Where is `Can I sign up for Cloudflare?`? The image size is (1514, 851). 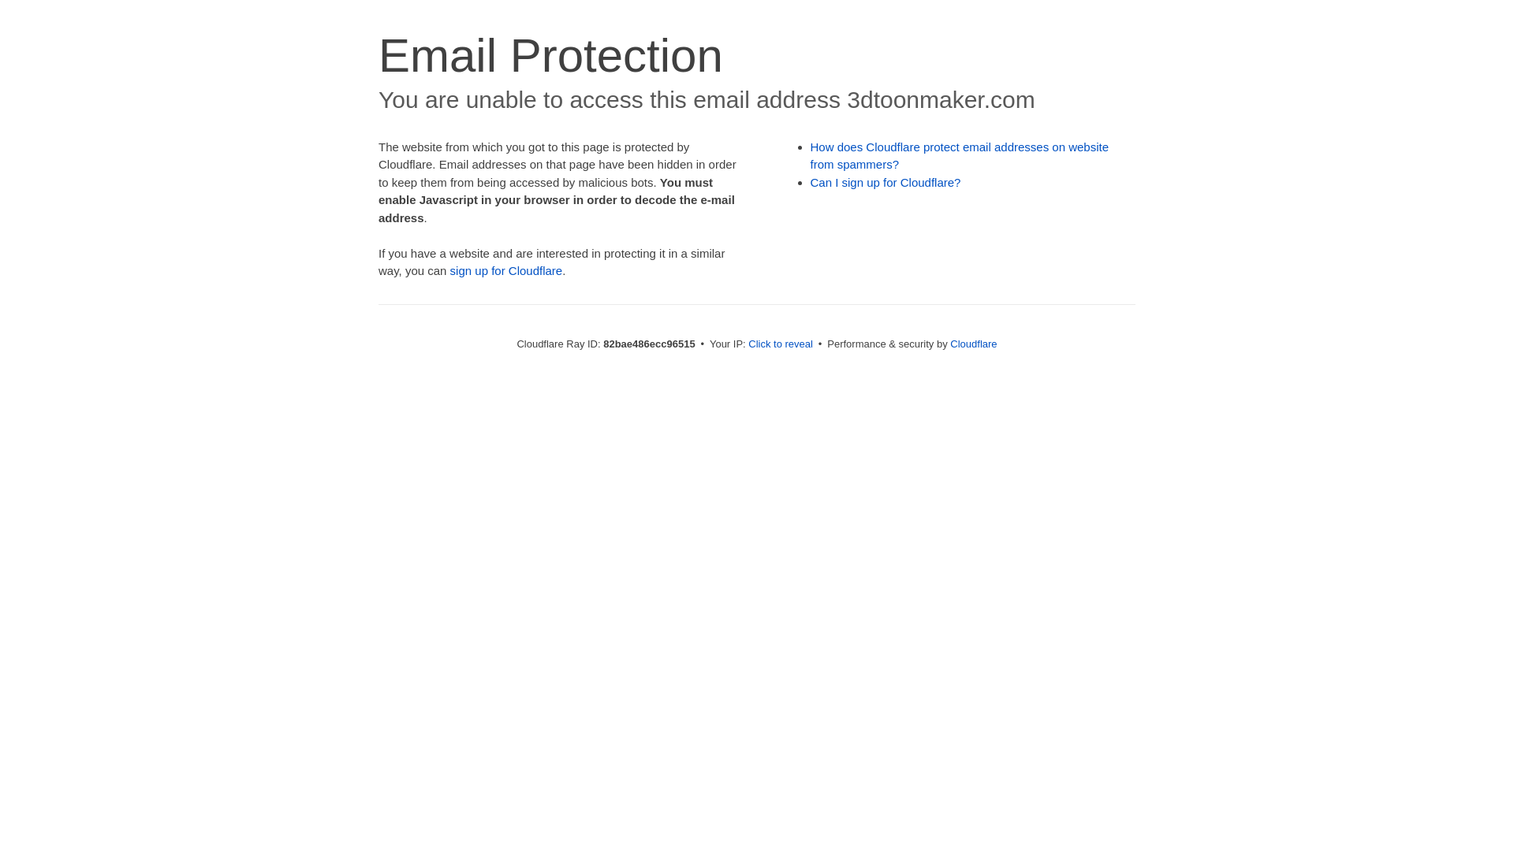 Can I sign up for Cloudflare? is located at coordinates (886, 183).